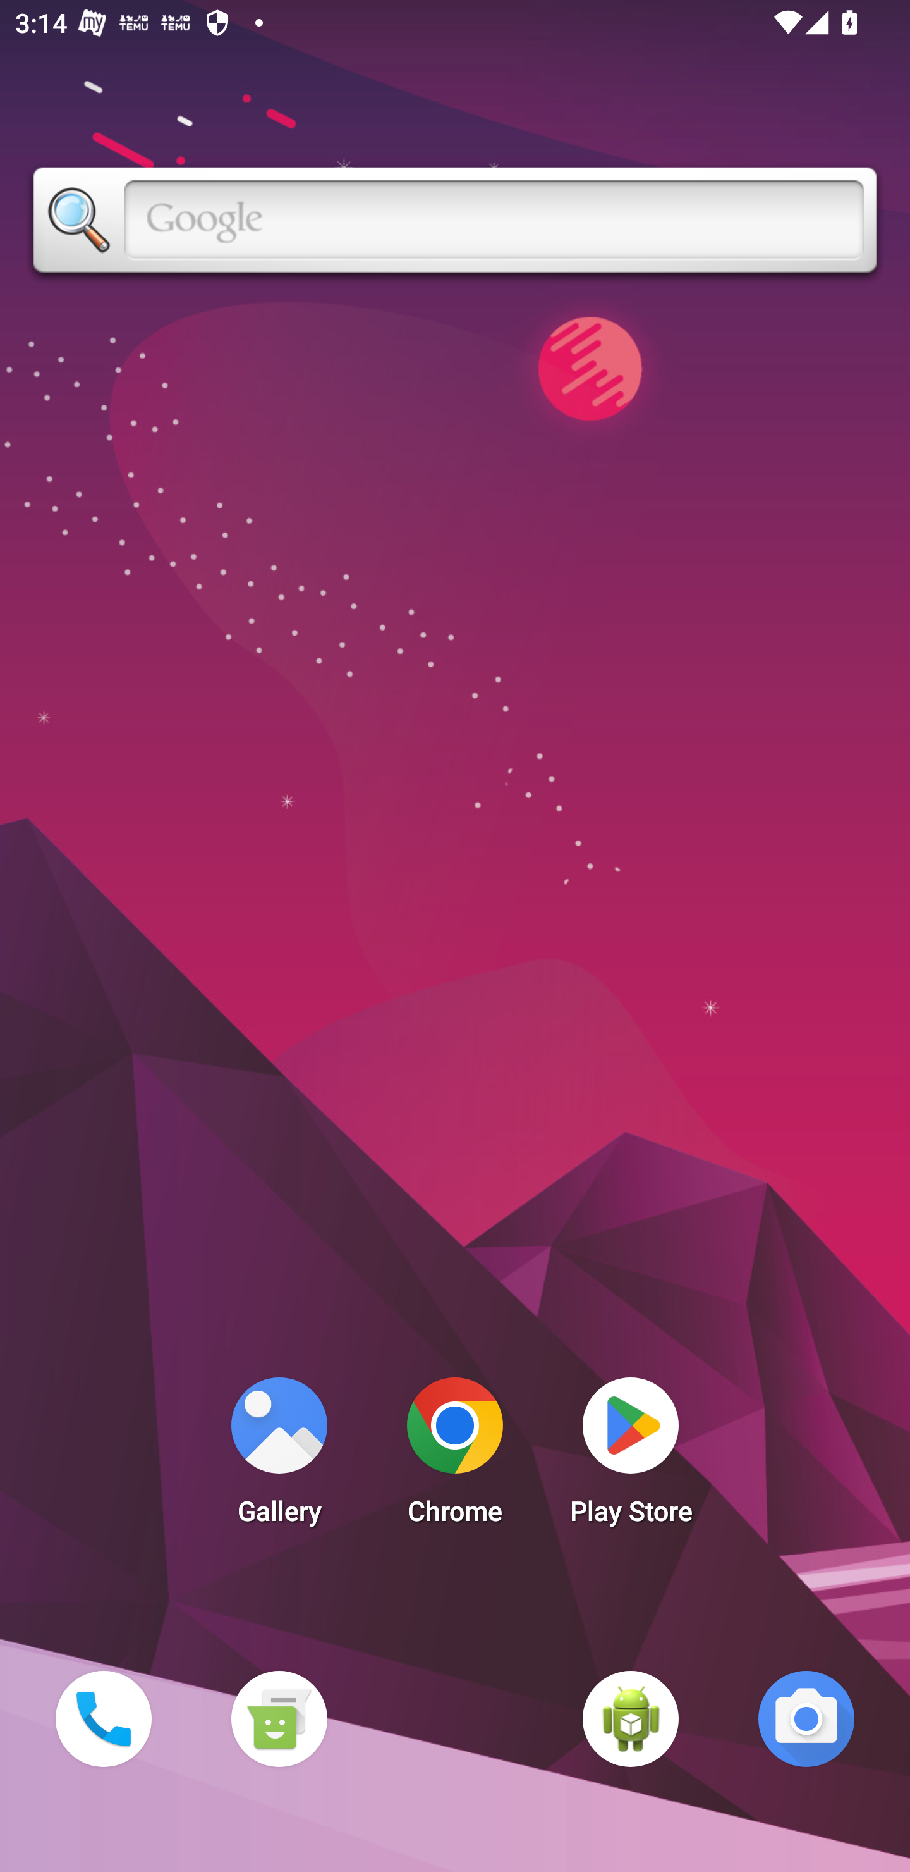 This screenshot has height=1872, width=910. What do you see at coordinates (806, 1718) in the screenshot?
I see `Camera` at bounding box center [806, 1718].